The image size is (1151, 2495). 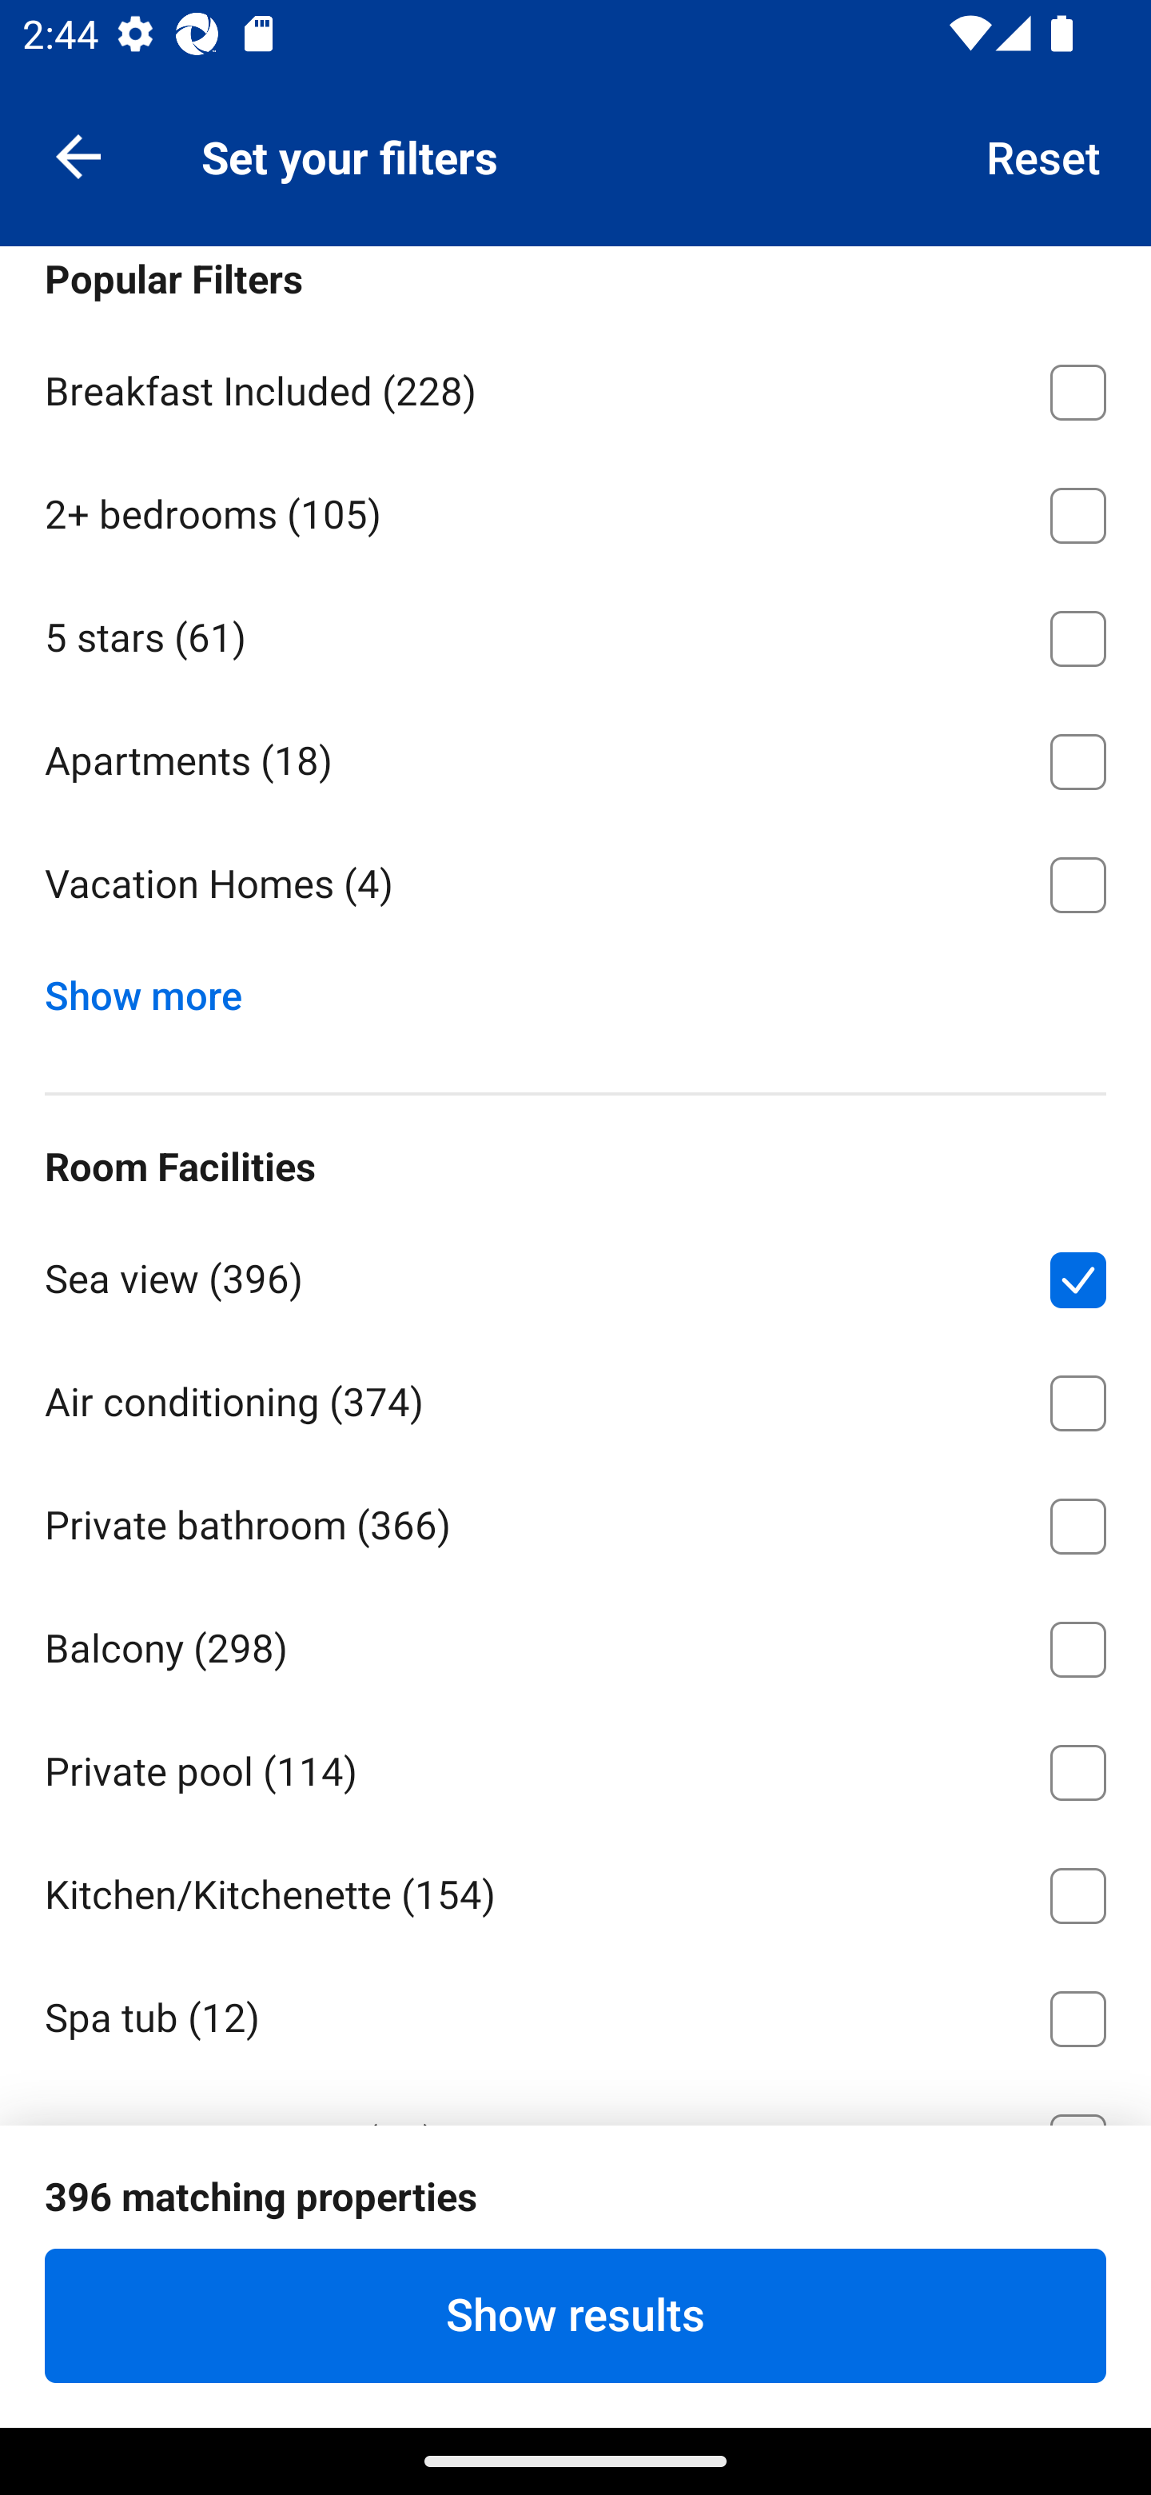 What do you see at coordinates (575, 1521) in the screenshot?
I see `Private bathroom ⁦(366)` at bounding box center [575, 1521].